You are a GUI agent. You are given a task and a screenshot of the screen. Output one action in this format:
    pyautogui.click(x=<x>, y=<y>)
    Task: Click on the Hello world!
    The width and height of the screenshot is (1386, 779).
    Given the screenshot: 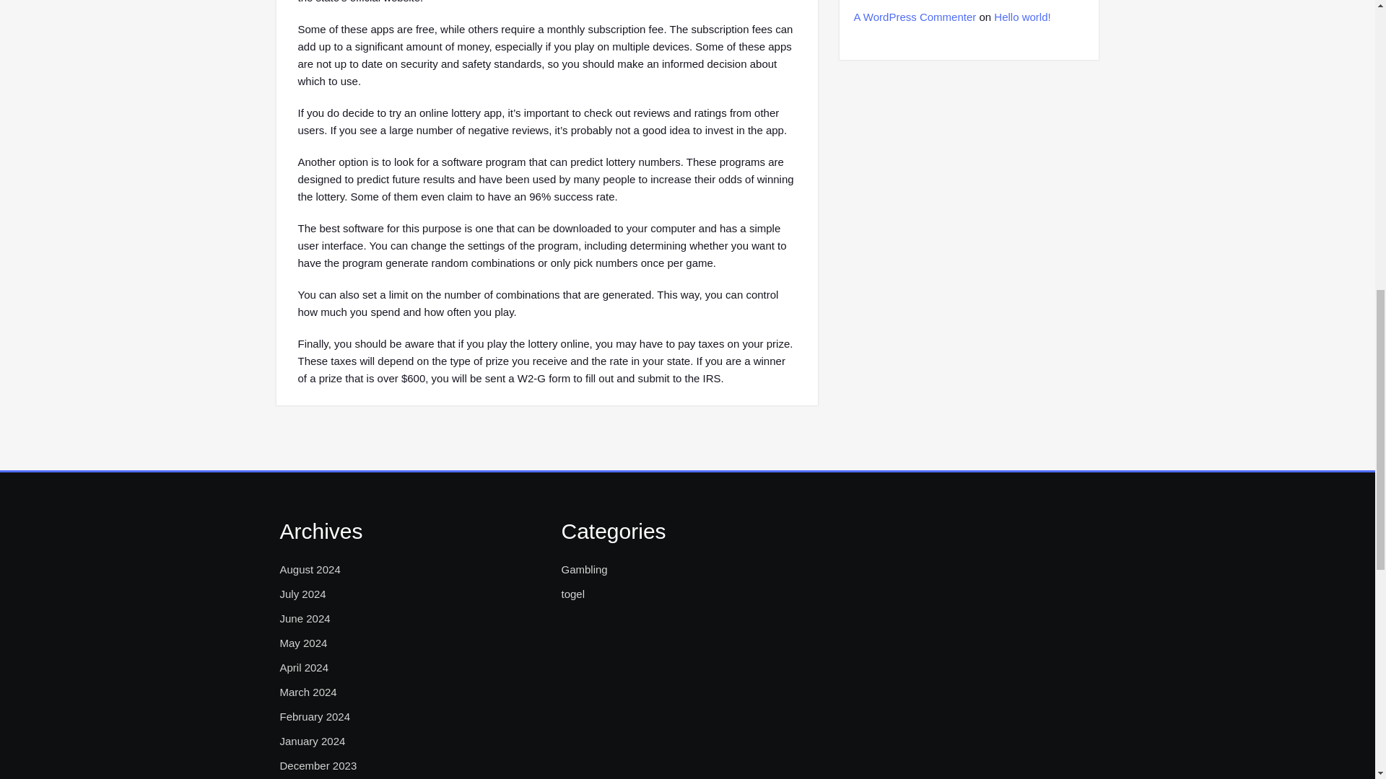 What is the action you would take?
    pyautogui.click(x=1022, y=17)
    